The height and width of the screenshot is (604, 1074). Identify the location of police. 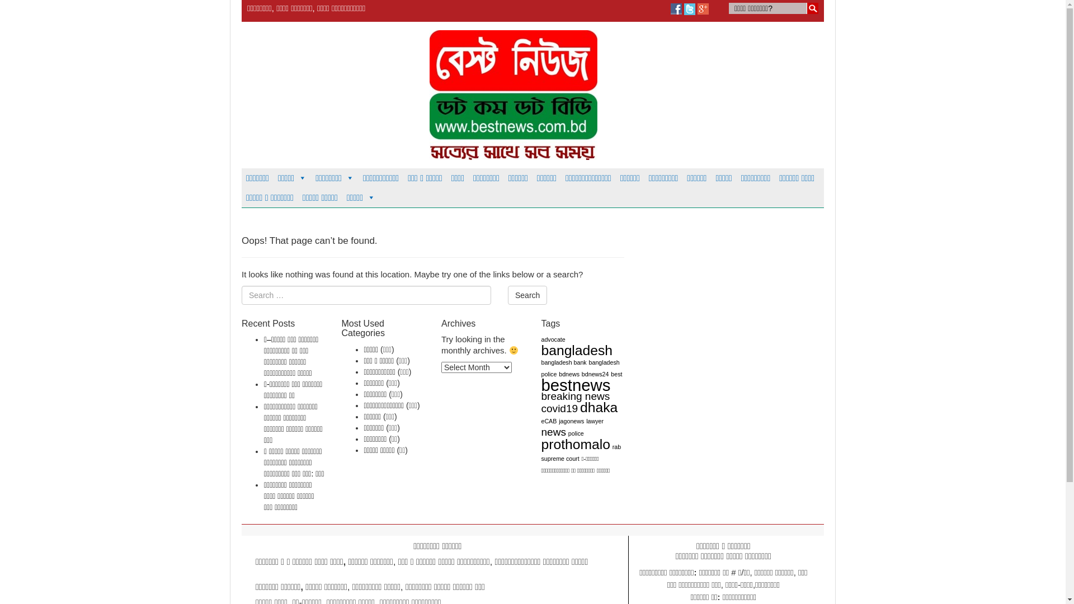
(576, 433).